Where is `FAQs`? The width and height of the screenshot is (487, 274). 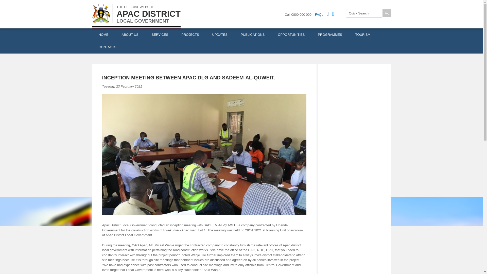 FAQs is located at coordinates (319, 14).